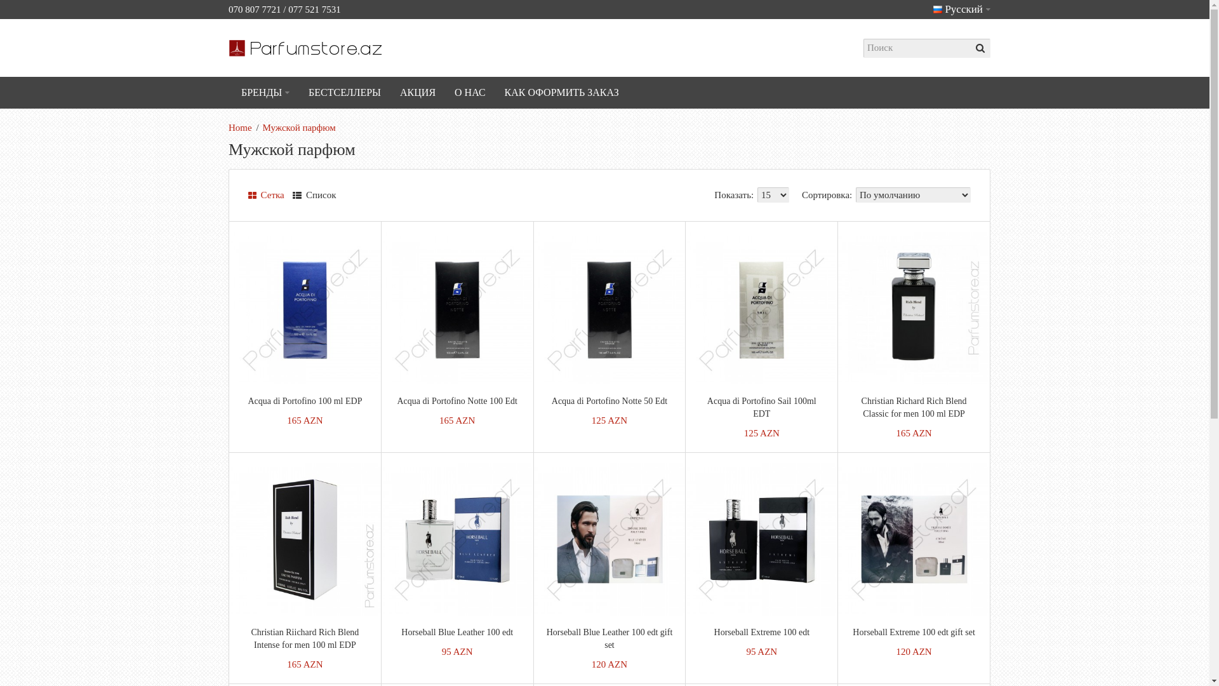  I want to click on Horseball Blue Leather 100 edt gift set, so click(609, 639).